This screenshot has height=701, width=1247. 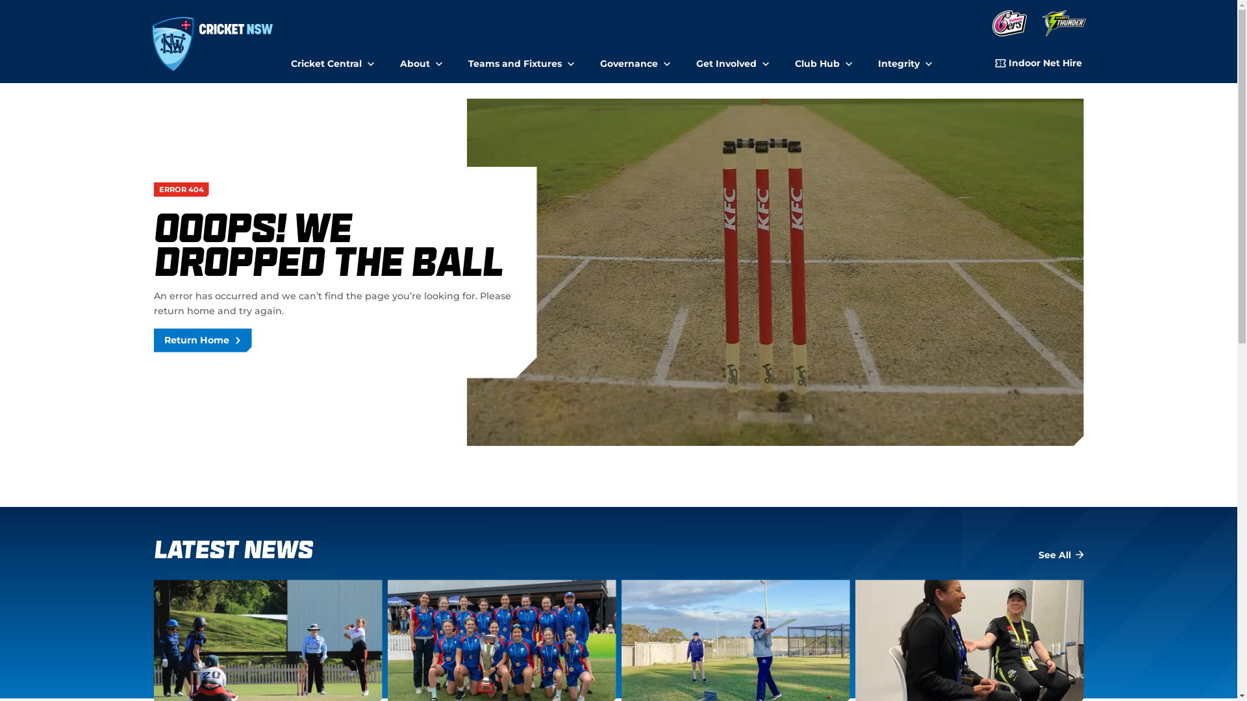 I want to click on Sydney Thunder, so click(x=1064, y=25).